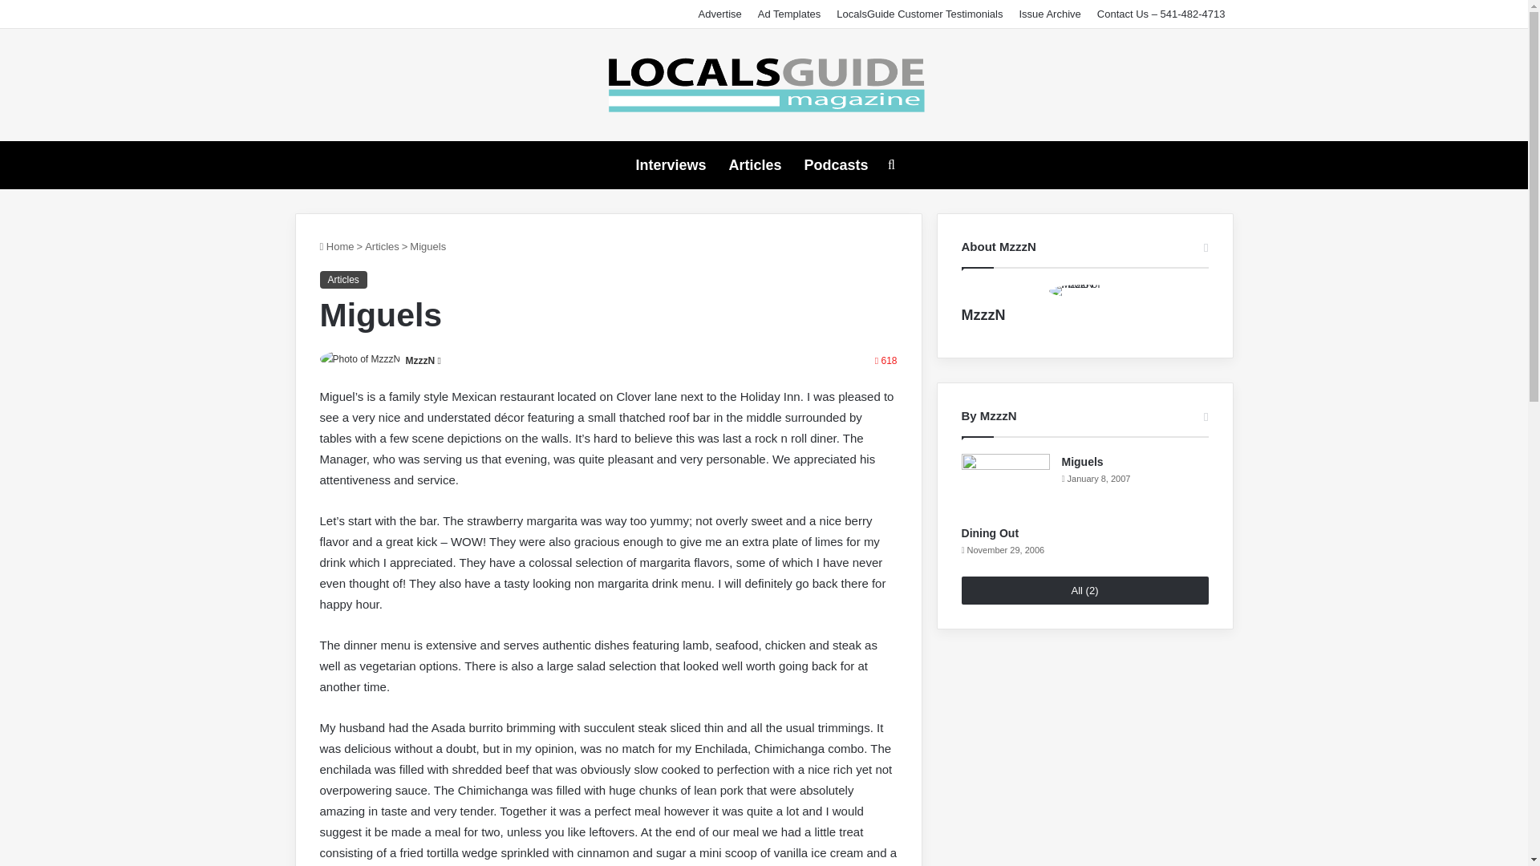 Image resolution: width=1540 pixels, height=866 pixels. Describe the element at coordinates (342, 279) in the screenshot. I see `Articles` at that location.